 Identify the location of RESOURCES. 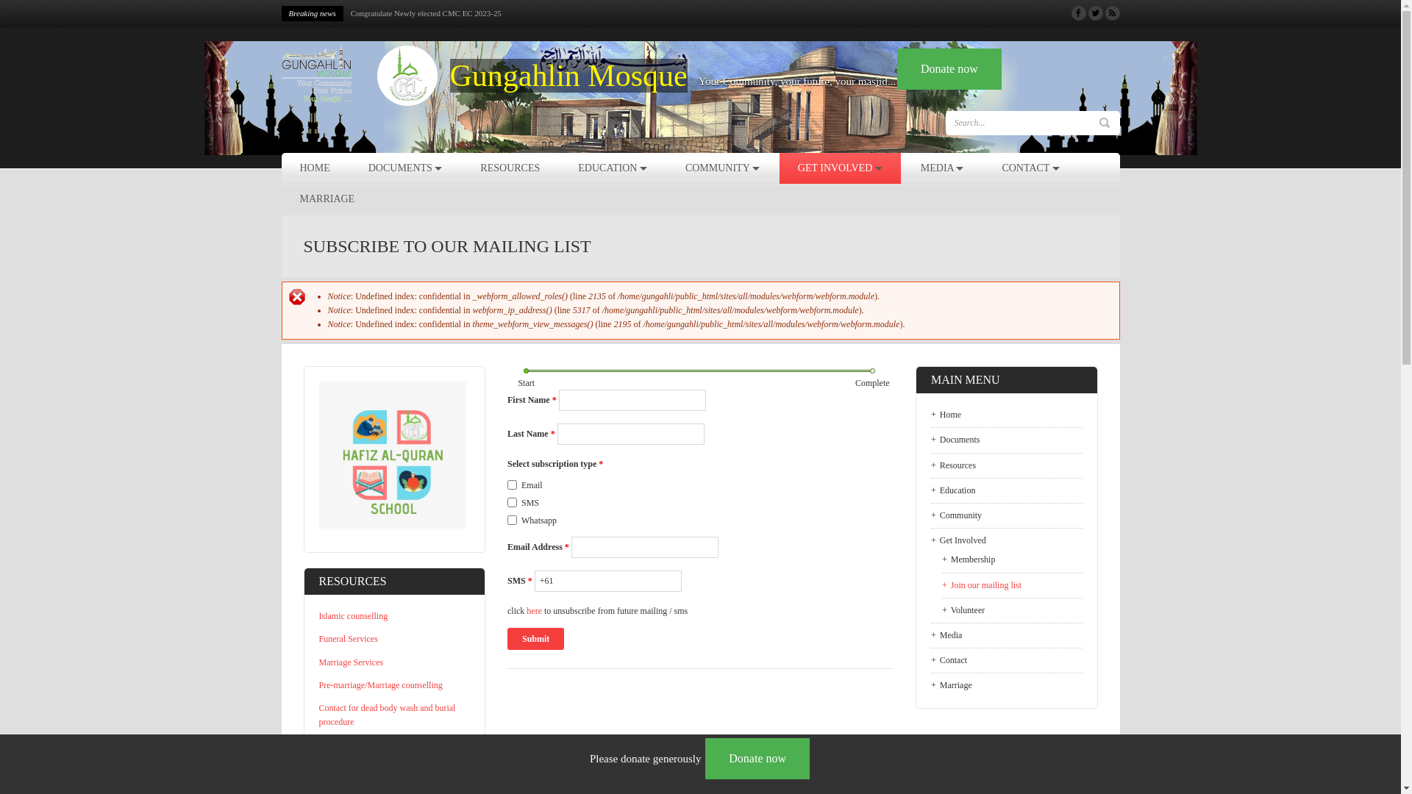
(510, 168).